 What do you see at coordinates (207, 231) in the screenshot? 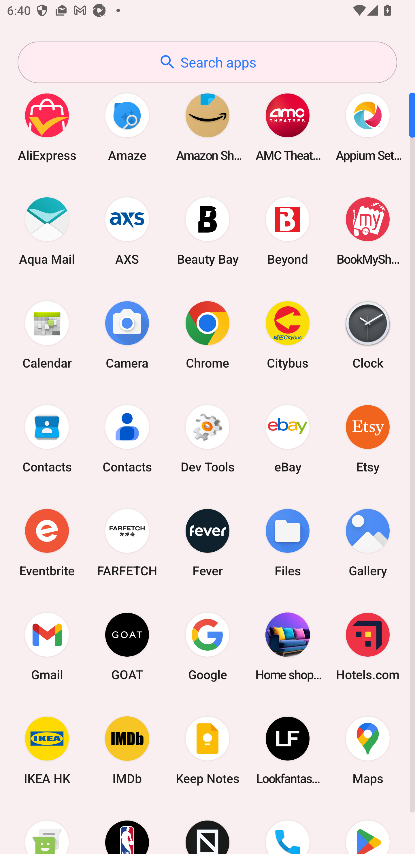
I see `Beauty Bay` at bounding box center [207, 231].